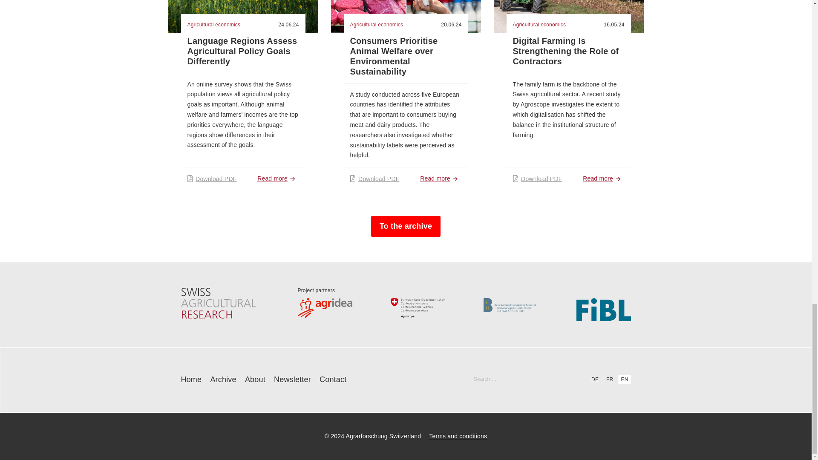 This screenshot has height=460, width=818. I want to click on Read more, so click(441, 179).